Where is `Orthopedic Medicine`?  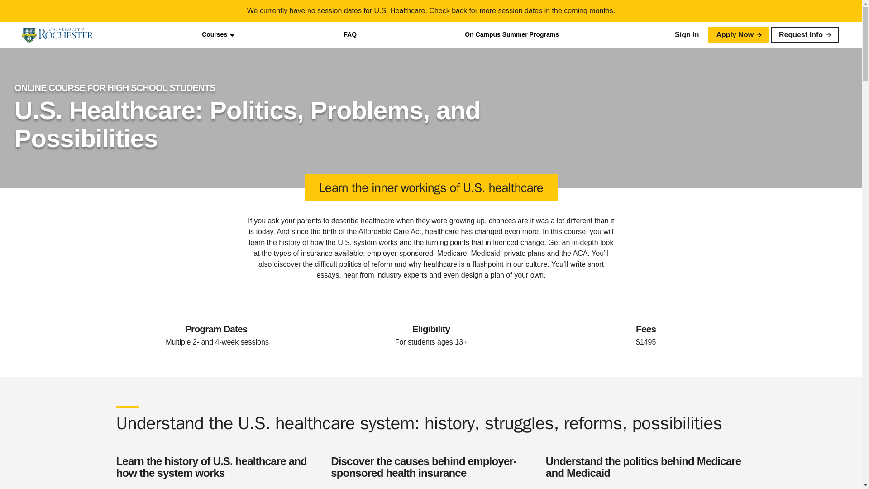 Orthopedic Medicine is located at coordinates (250, 93).